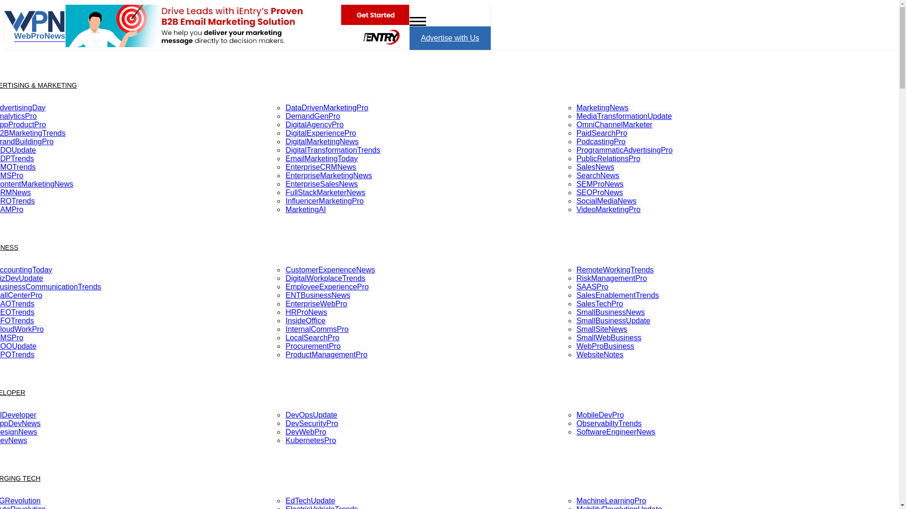 The width and height of the screenshot is (906, 509). I want to click on MediaTransformationUpdate, so click(624, 116).